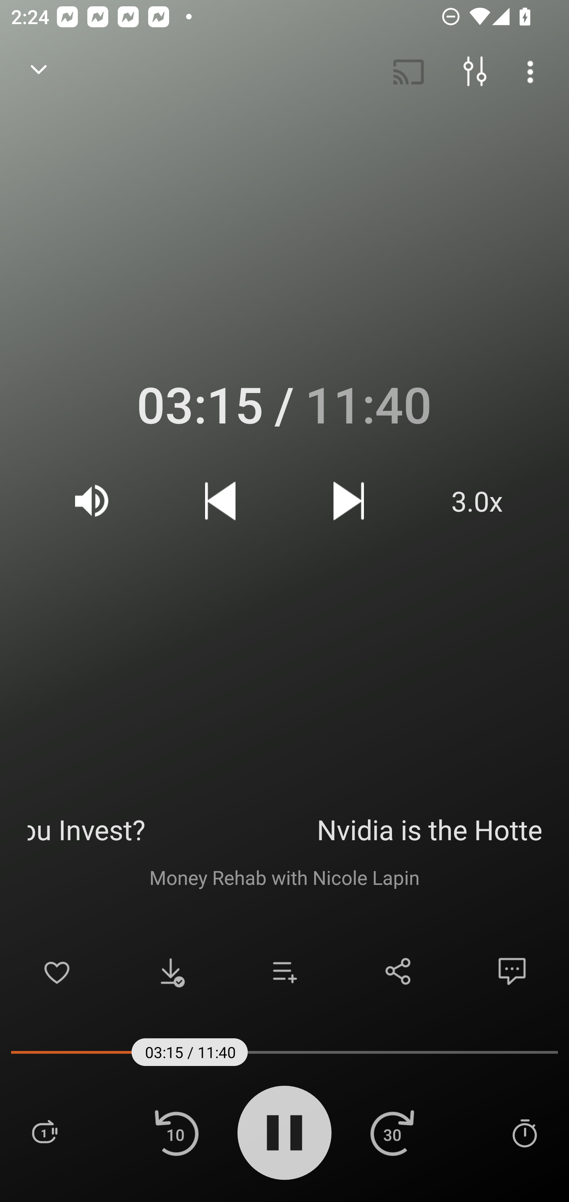 Image resolution: width=569 pixels, height=1202 pixels. What do you see at coordinates (39, 72) in the screenshot?
I see ` Back` at bounding box center [39, 72].